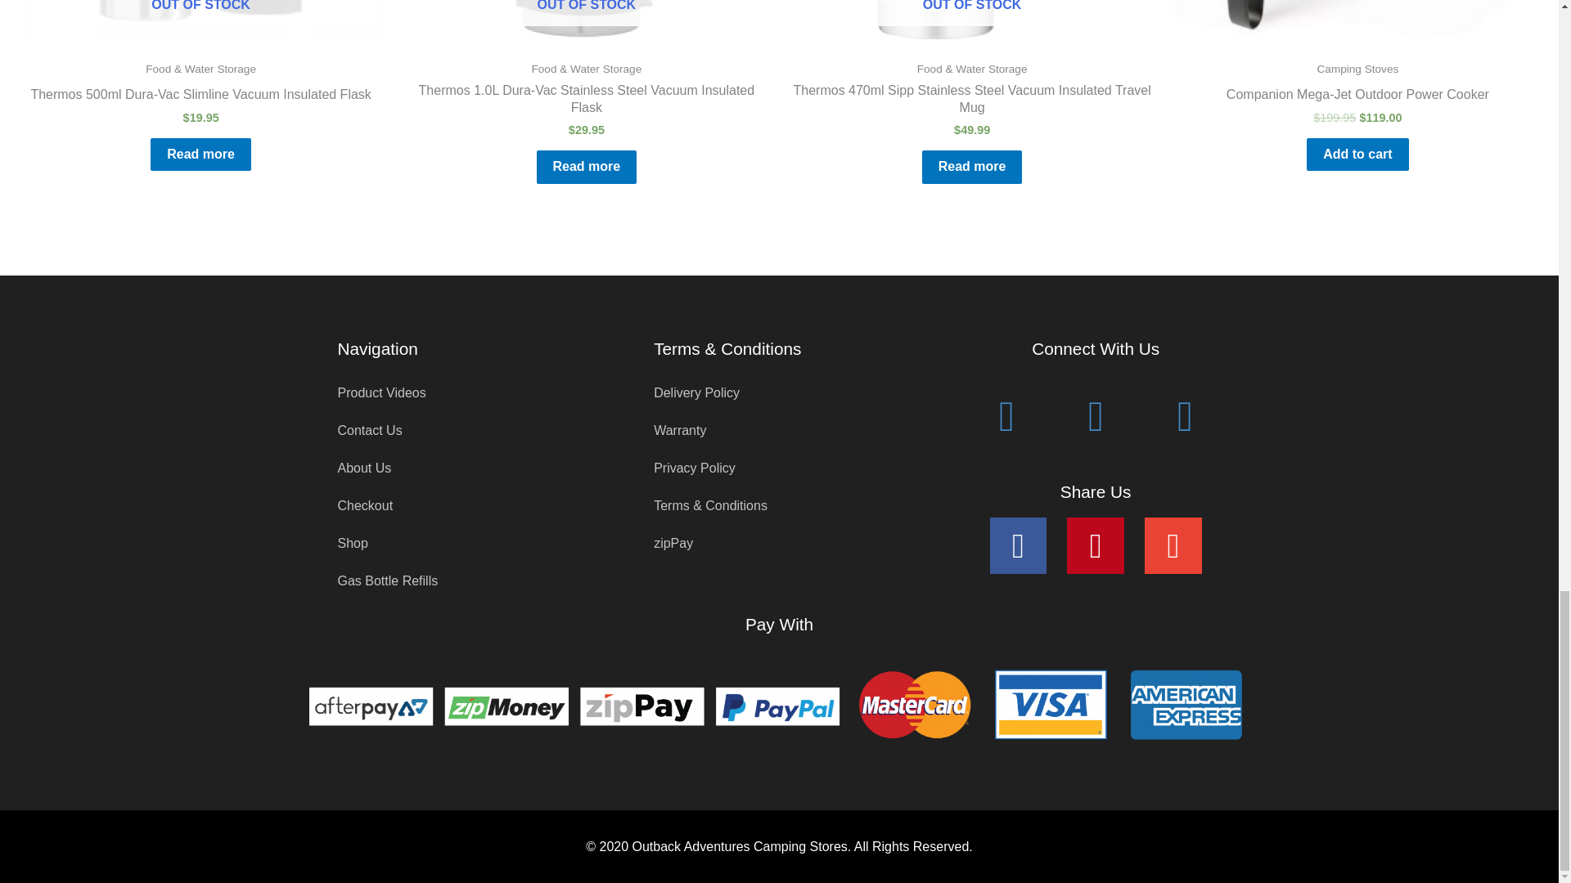 The image size is (1571, 883). What do you see at coordinates (586, 103) in the screenshot?
I see `Thermos 1.0L Dura-Vac Stainless Steel Vacuum Insulated Flask` at bounding box center [586, 103].